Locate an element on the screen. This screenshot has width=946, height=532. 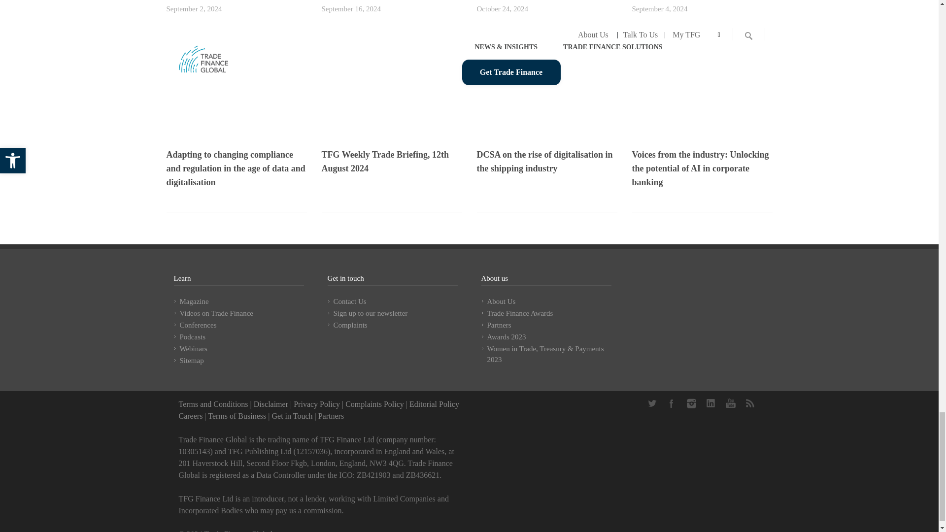
Terms of Business is located at coordinates (236, 416).